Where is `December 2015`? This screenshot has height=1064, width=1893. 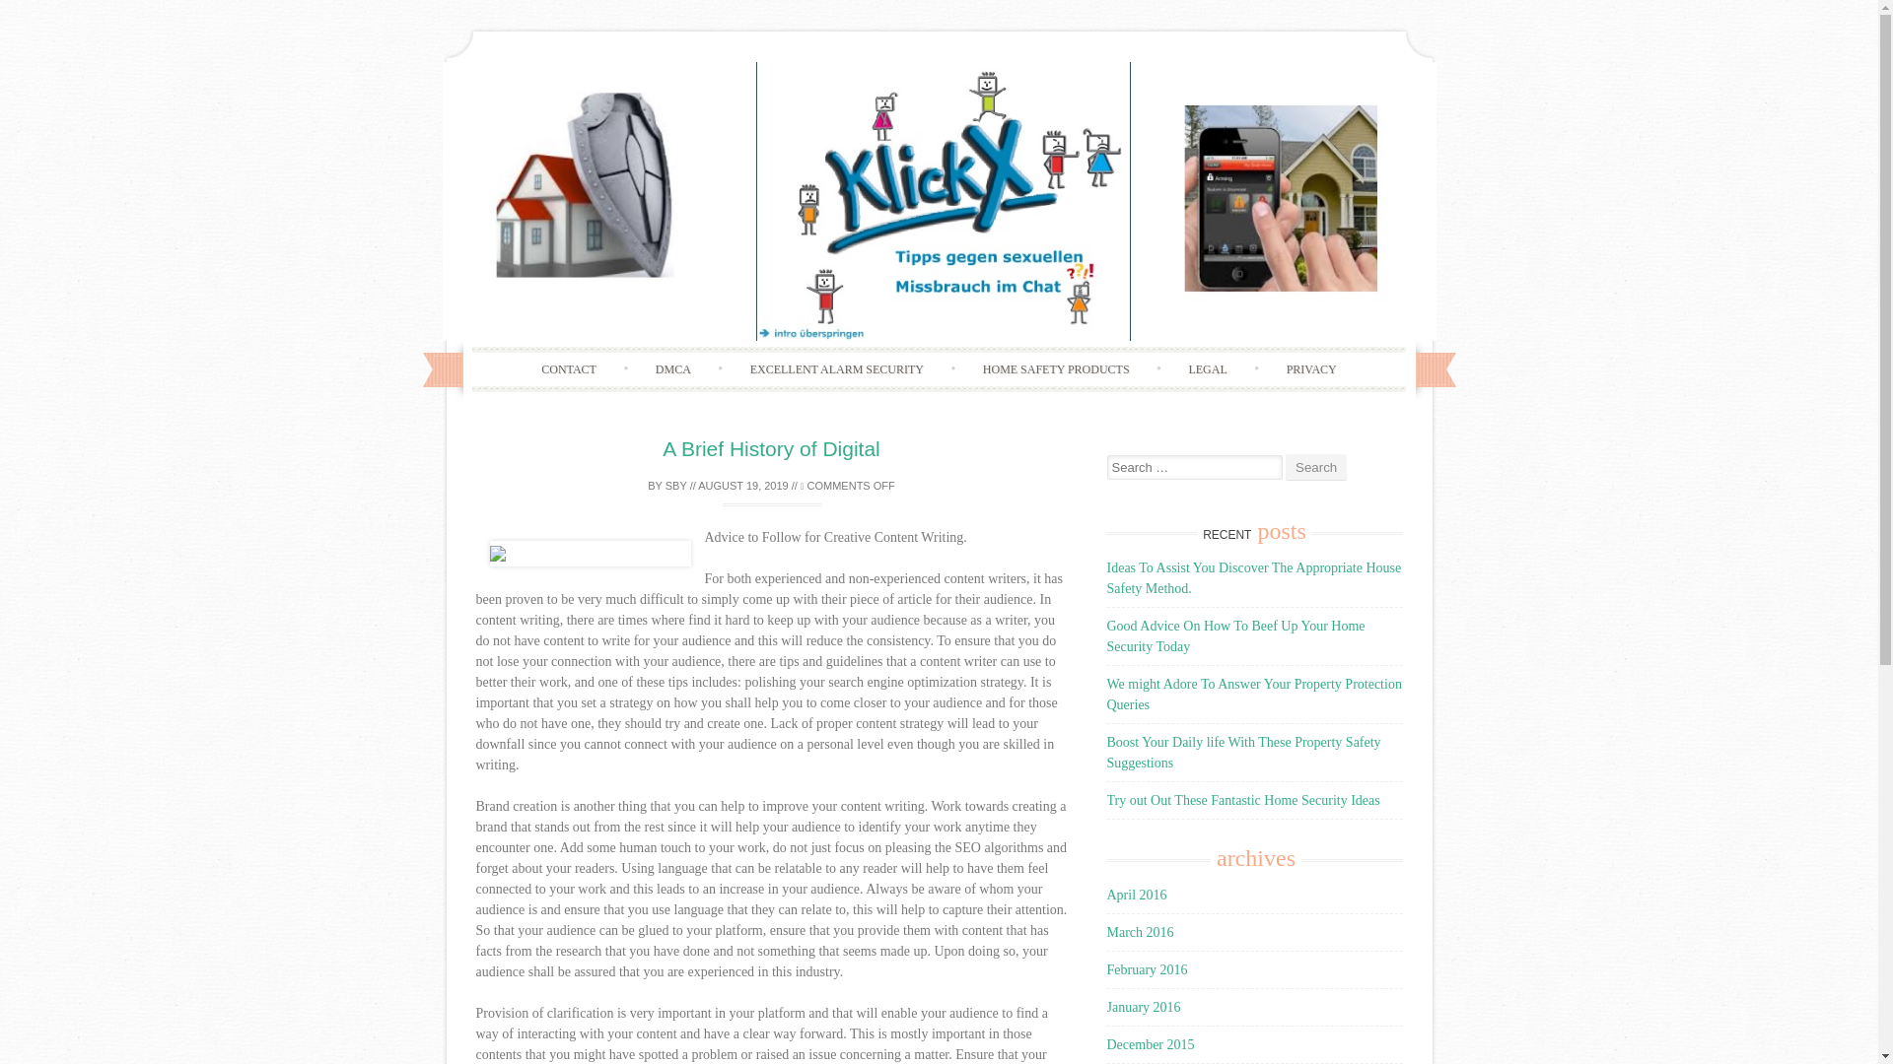 December 2015 is located at coordinates (1150, 1044).